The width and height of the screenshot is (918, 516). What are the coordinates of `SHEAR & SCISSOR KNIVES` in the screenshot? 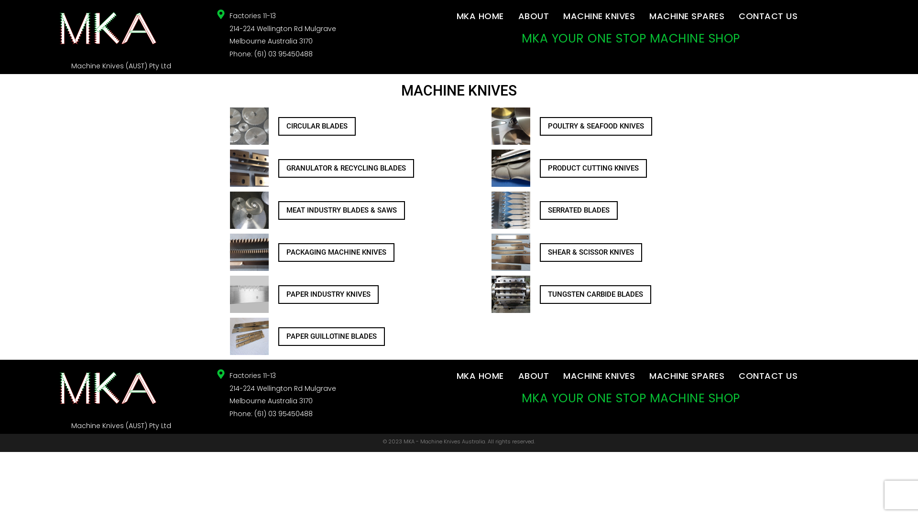 It's located at (591, 252).